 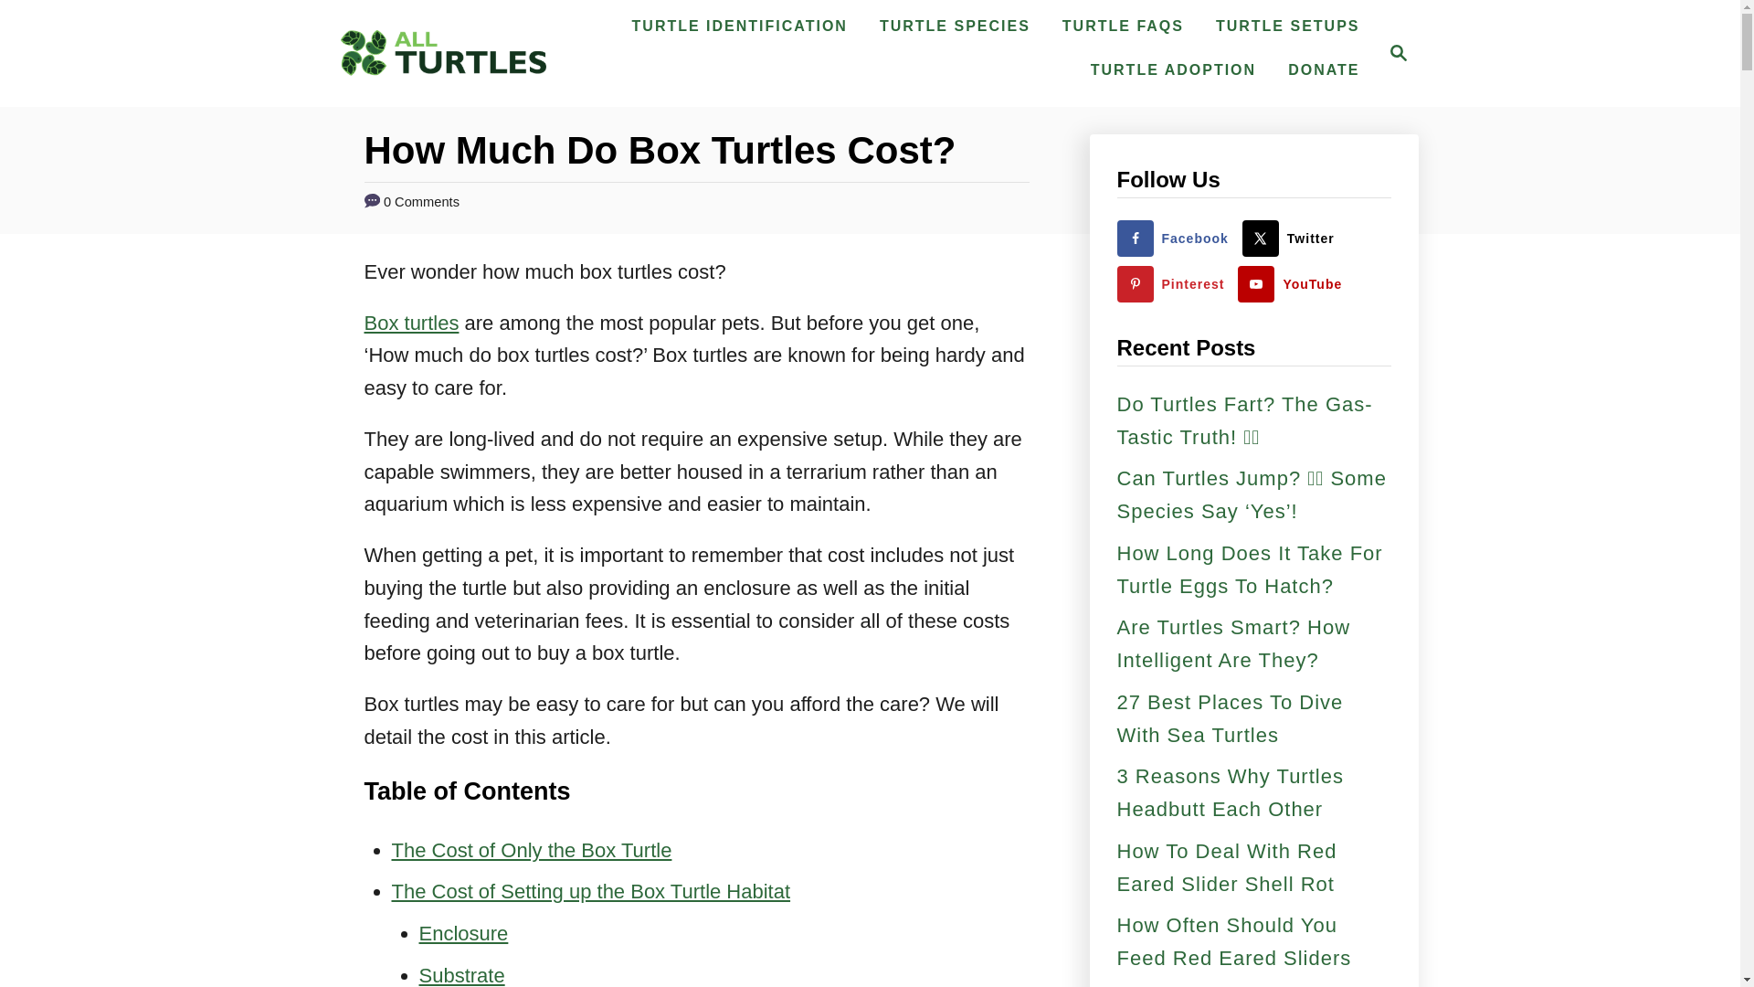 I want to click on Follow on Pinterest, so click(x=1174, y=283).